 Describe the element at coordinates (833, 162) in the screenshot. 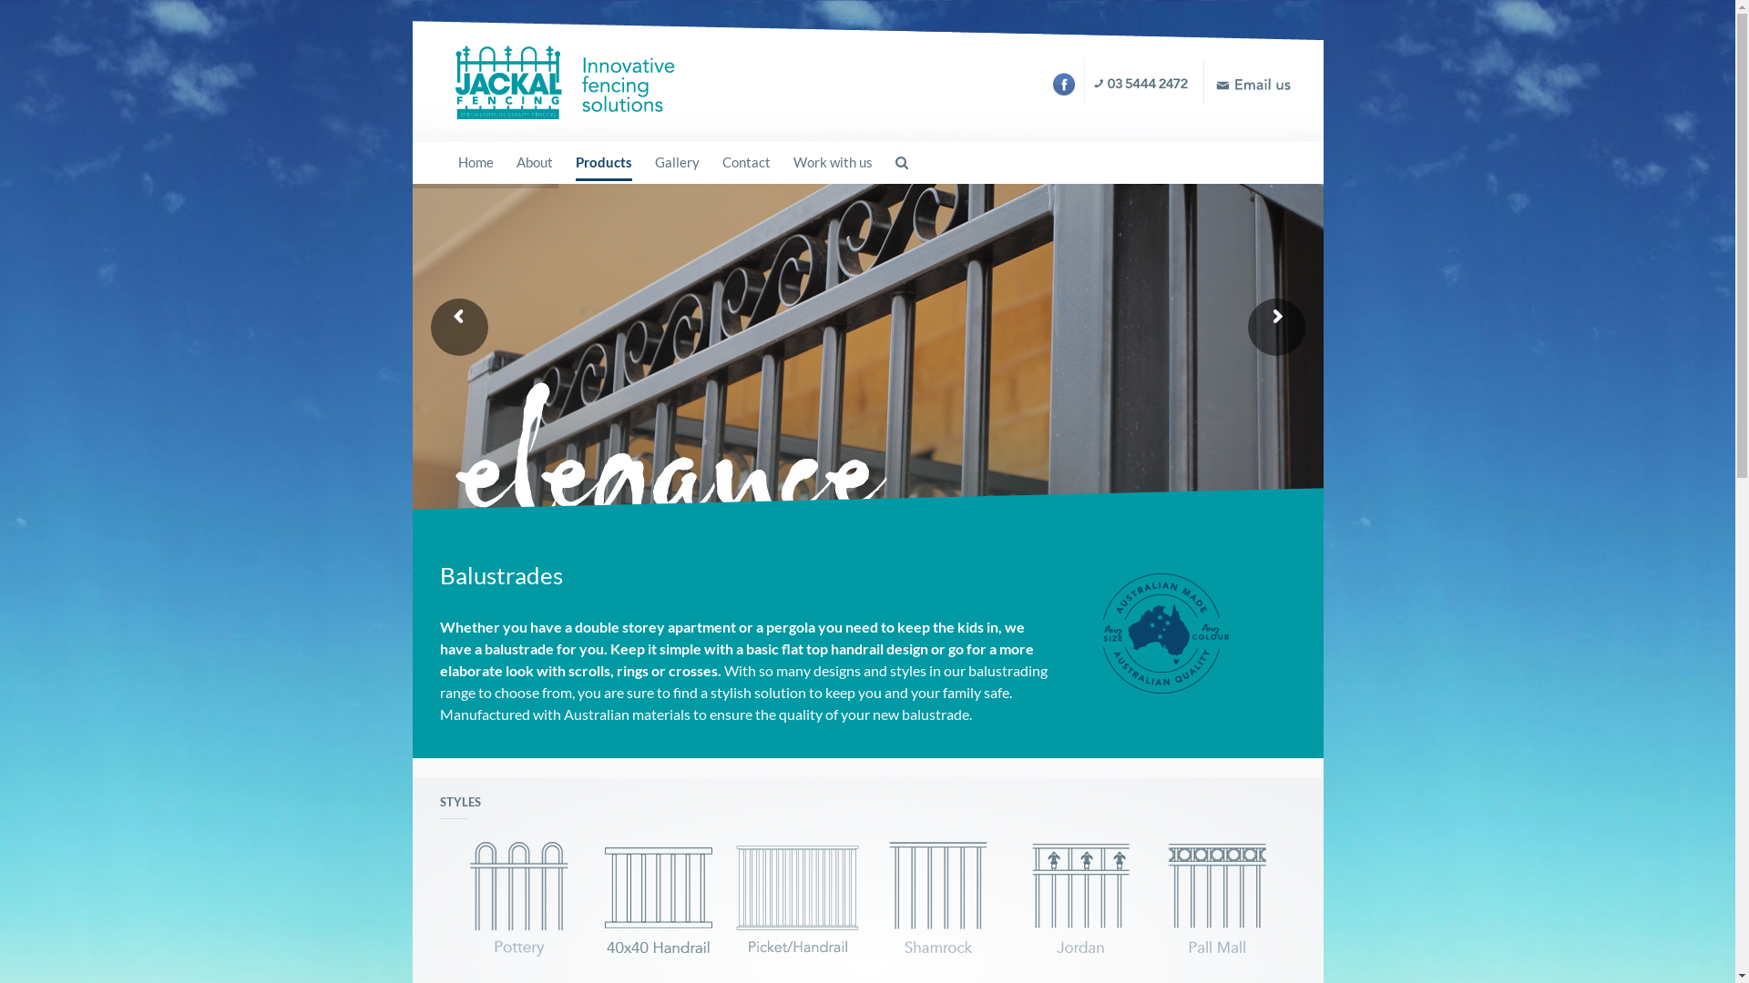

I see `Work with us` at that location.